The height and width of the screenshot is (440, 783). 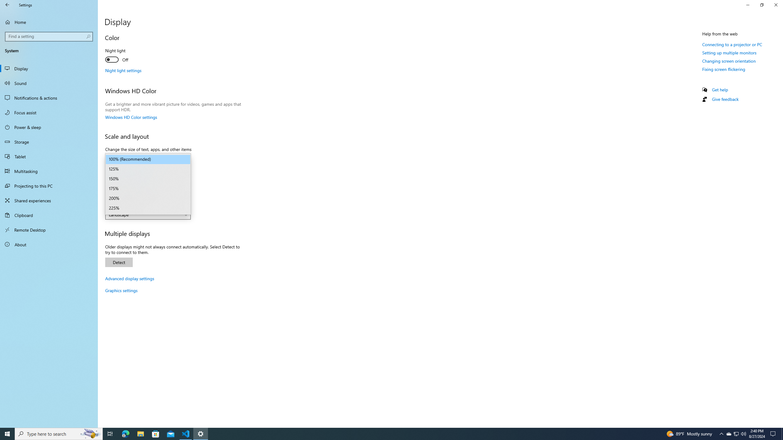 I want to click on Tablet, so click(x=49, y=156).